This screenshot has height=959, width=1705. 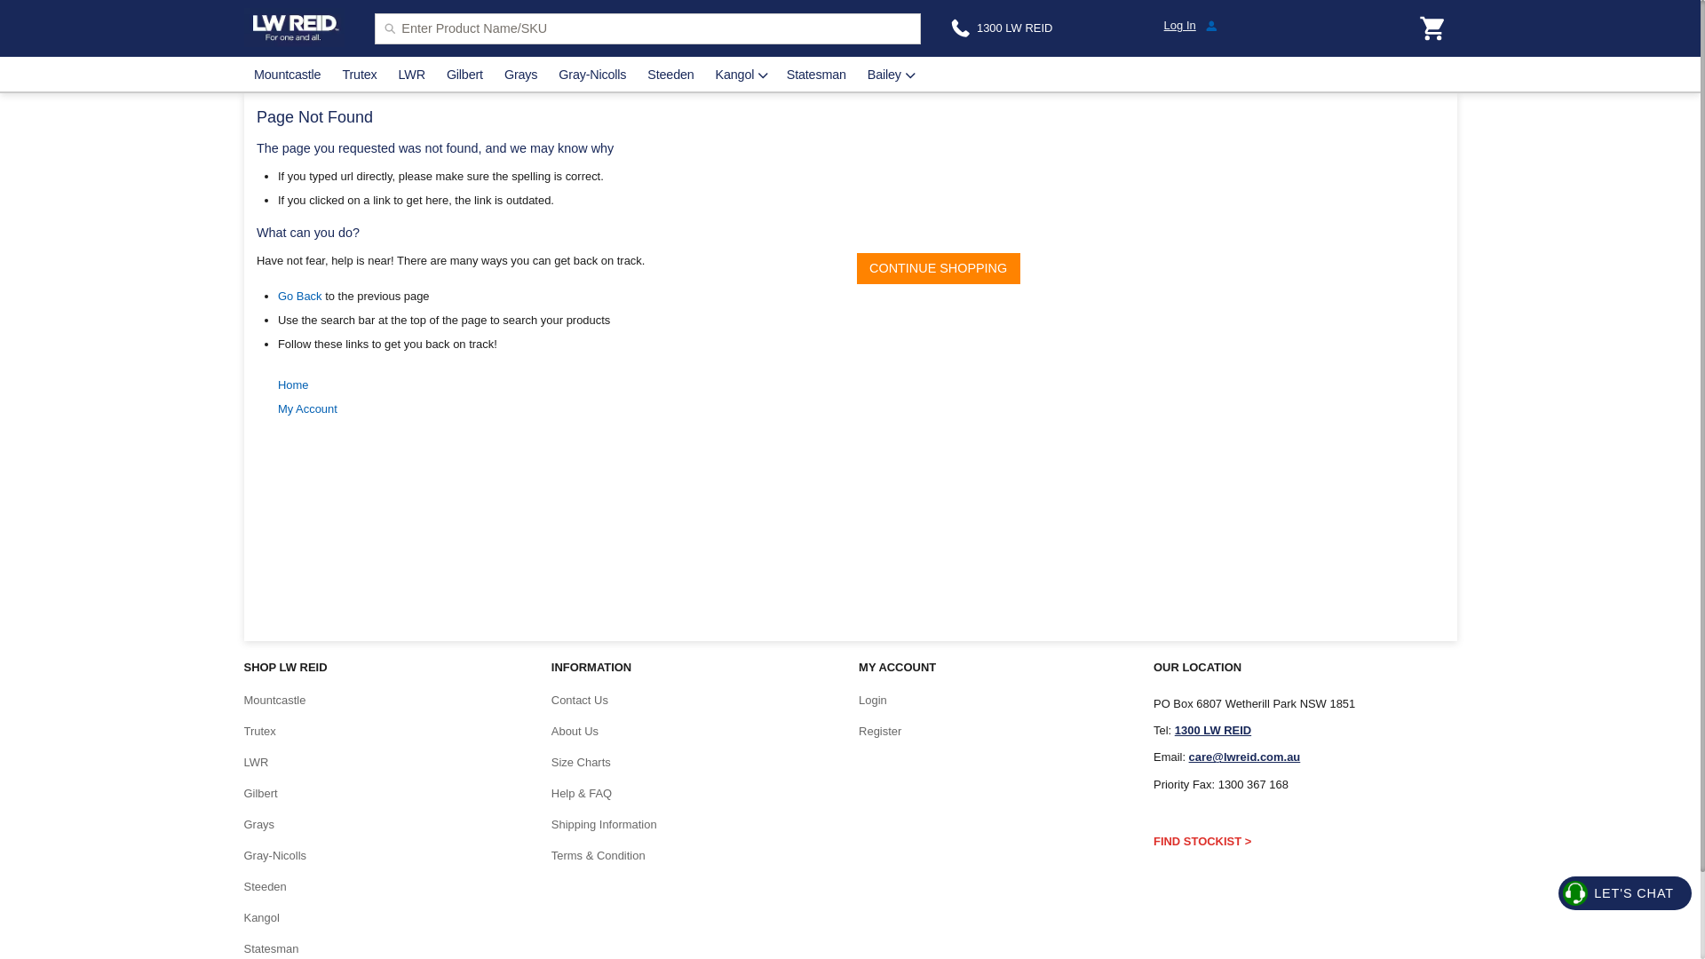 What do you see at coordinates (412, 75) in the screenshot?
I see `LWR` at bounding box center [412, 75].